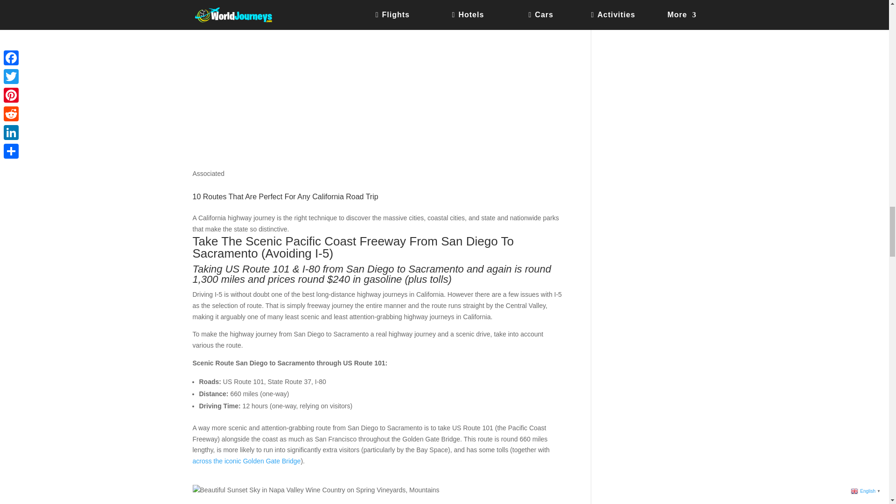  What do you see at coordinates (246, 461) in the screenshot?
I see `across the iconic Golden Gate Bridge` at bounding box center [246, 461].